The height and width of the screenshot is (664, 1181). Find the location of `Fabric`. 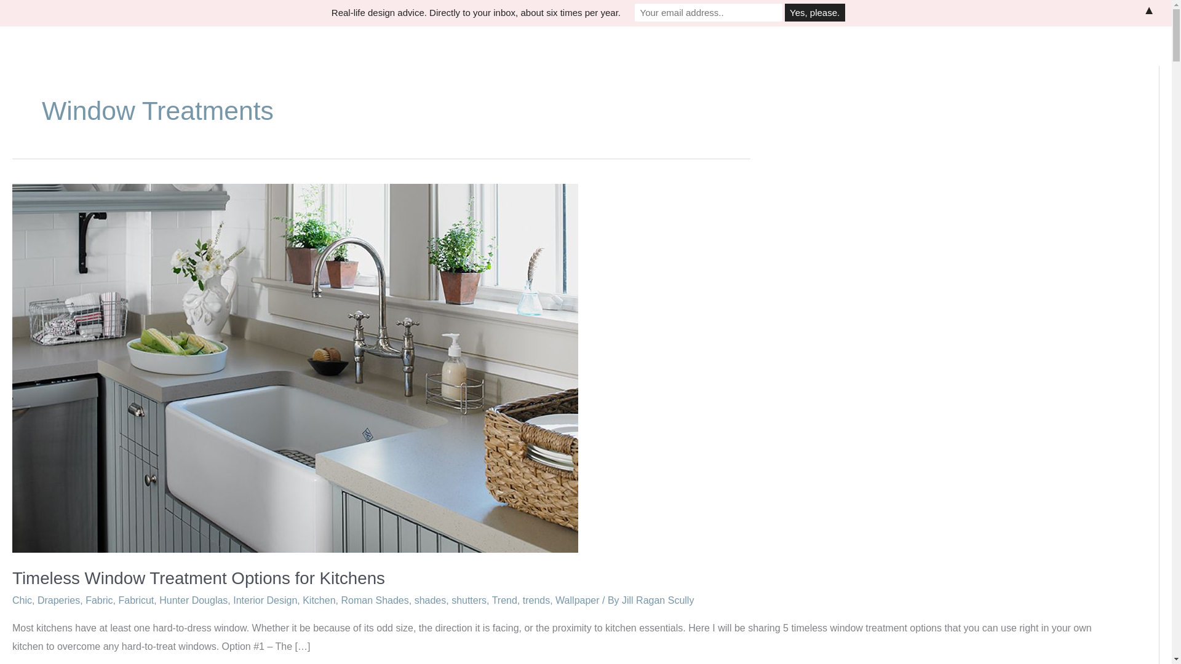

Fabric is located at coordinates (98, 600).